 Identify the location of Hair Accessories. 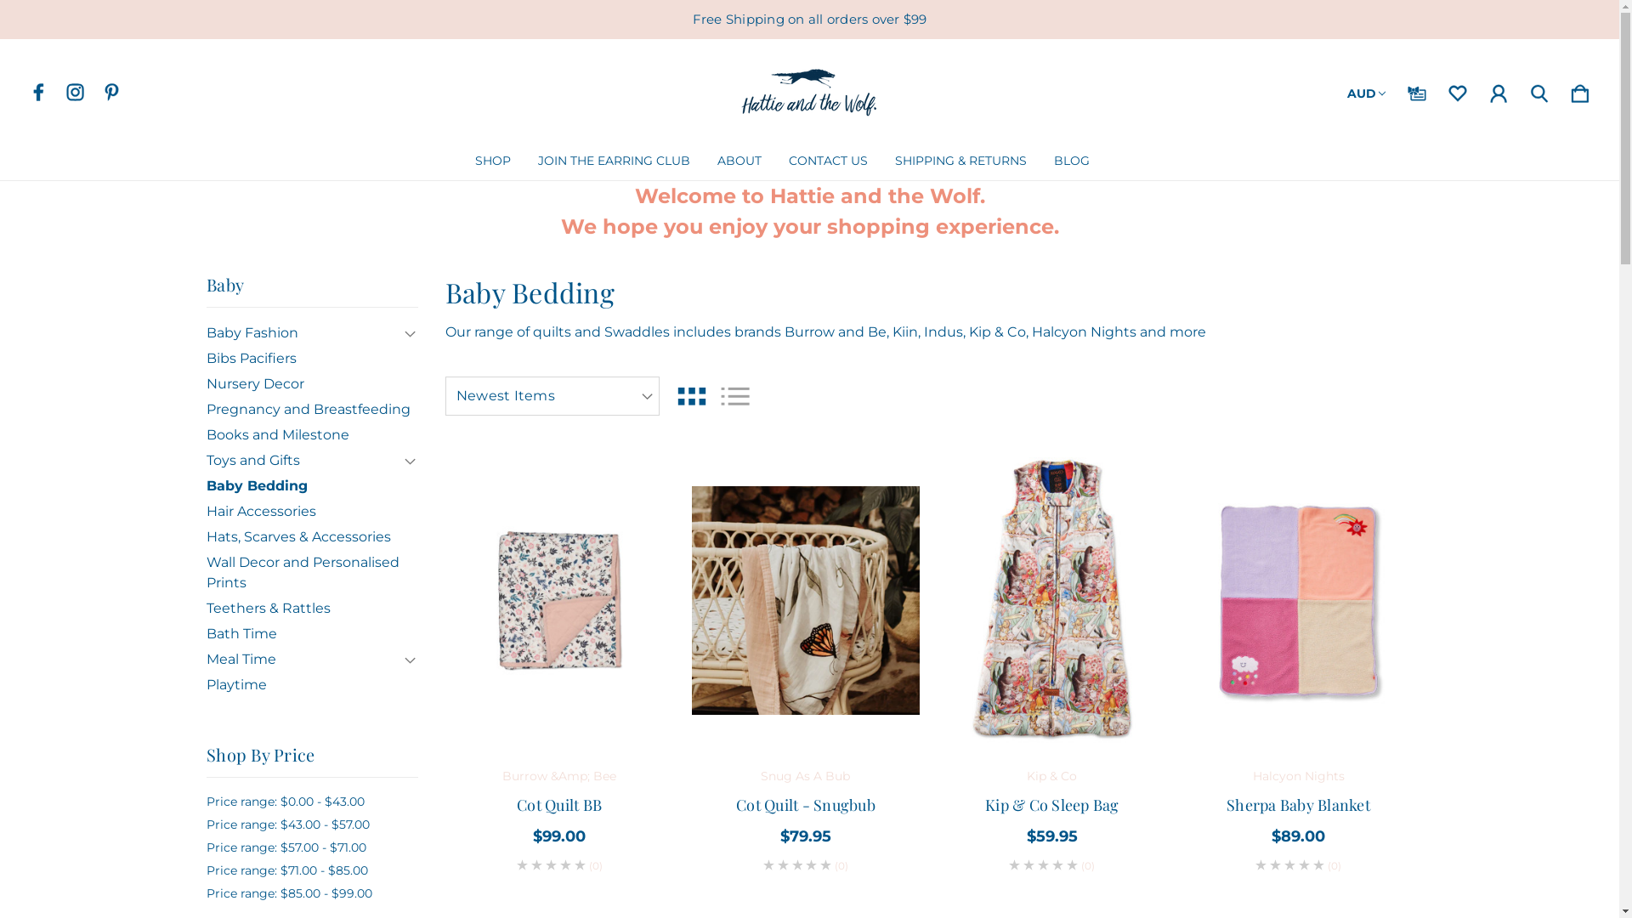
(312, 512).